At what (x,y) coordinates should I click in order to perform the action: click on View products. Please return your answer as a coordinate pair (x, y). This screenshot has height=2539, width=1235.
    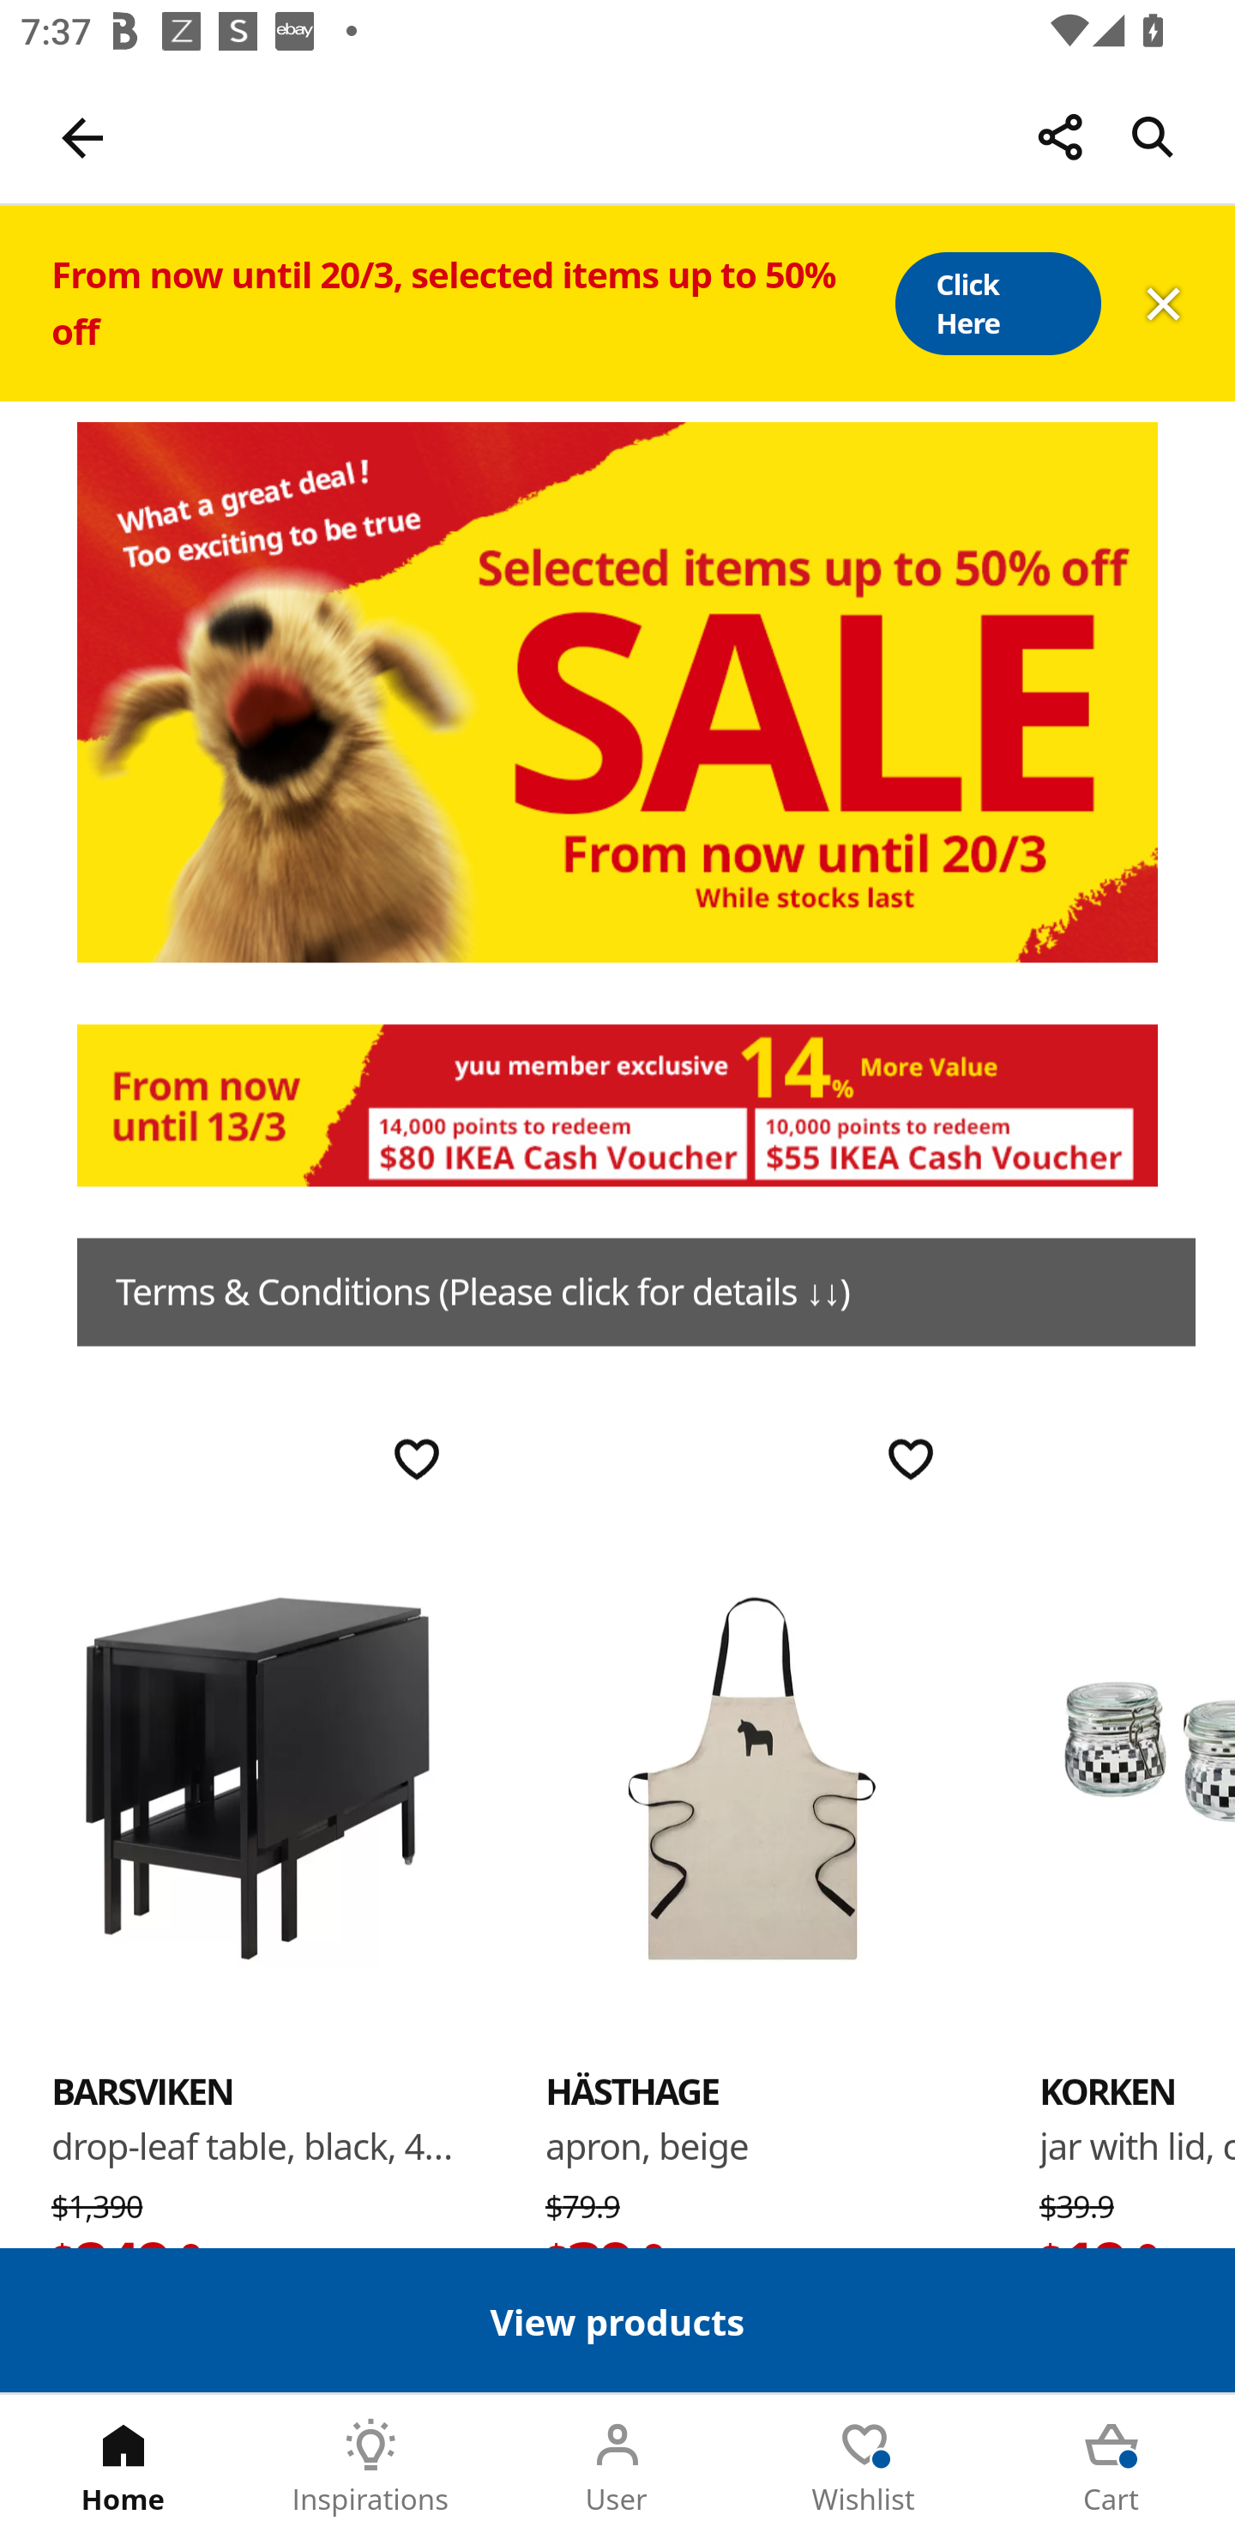
    Looking at the image, I should click on (617, 2319).